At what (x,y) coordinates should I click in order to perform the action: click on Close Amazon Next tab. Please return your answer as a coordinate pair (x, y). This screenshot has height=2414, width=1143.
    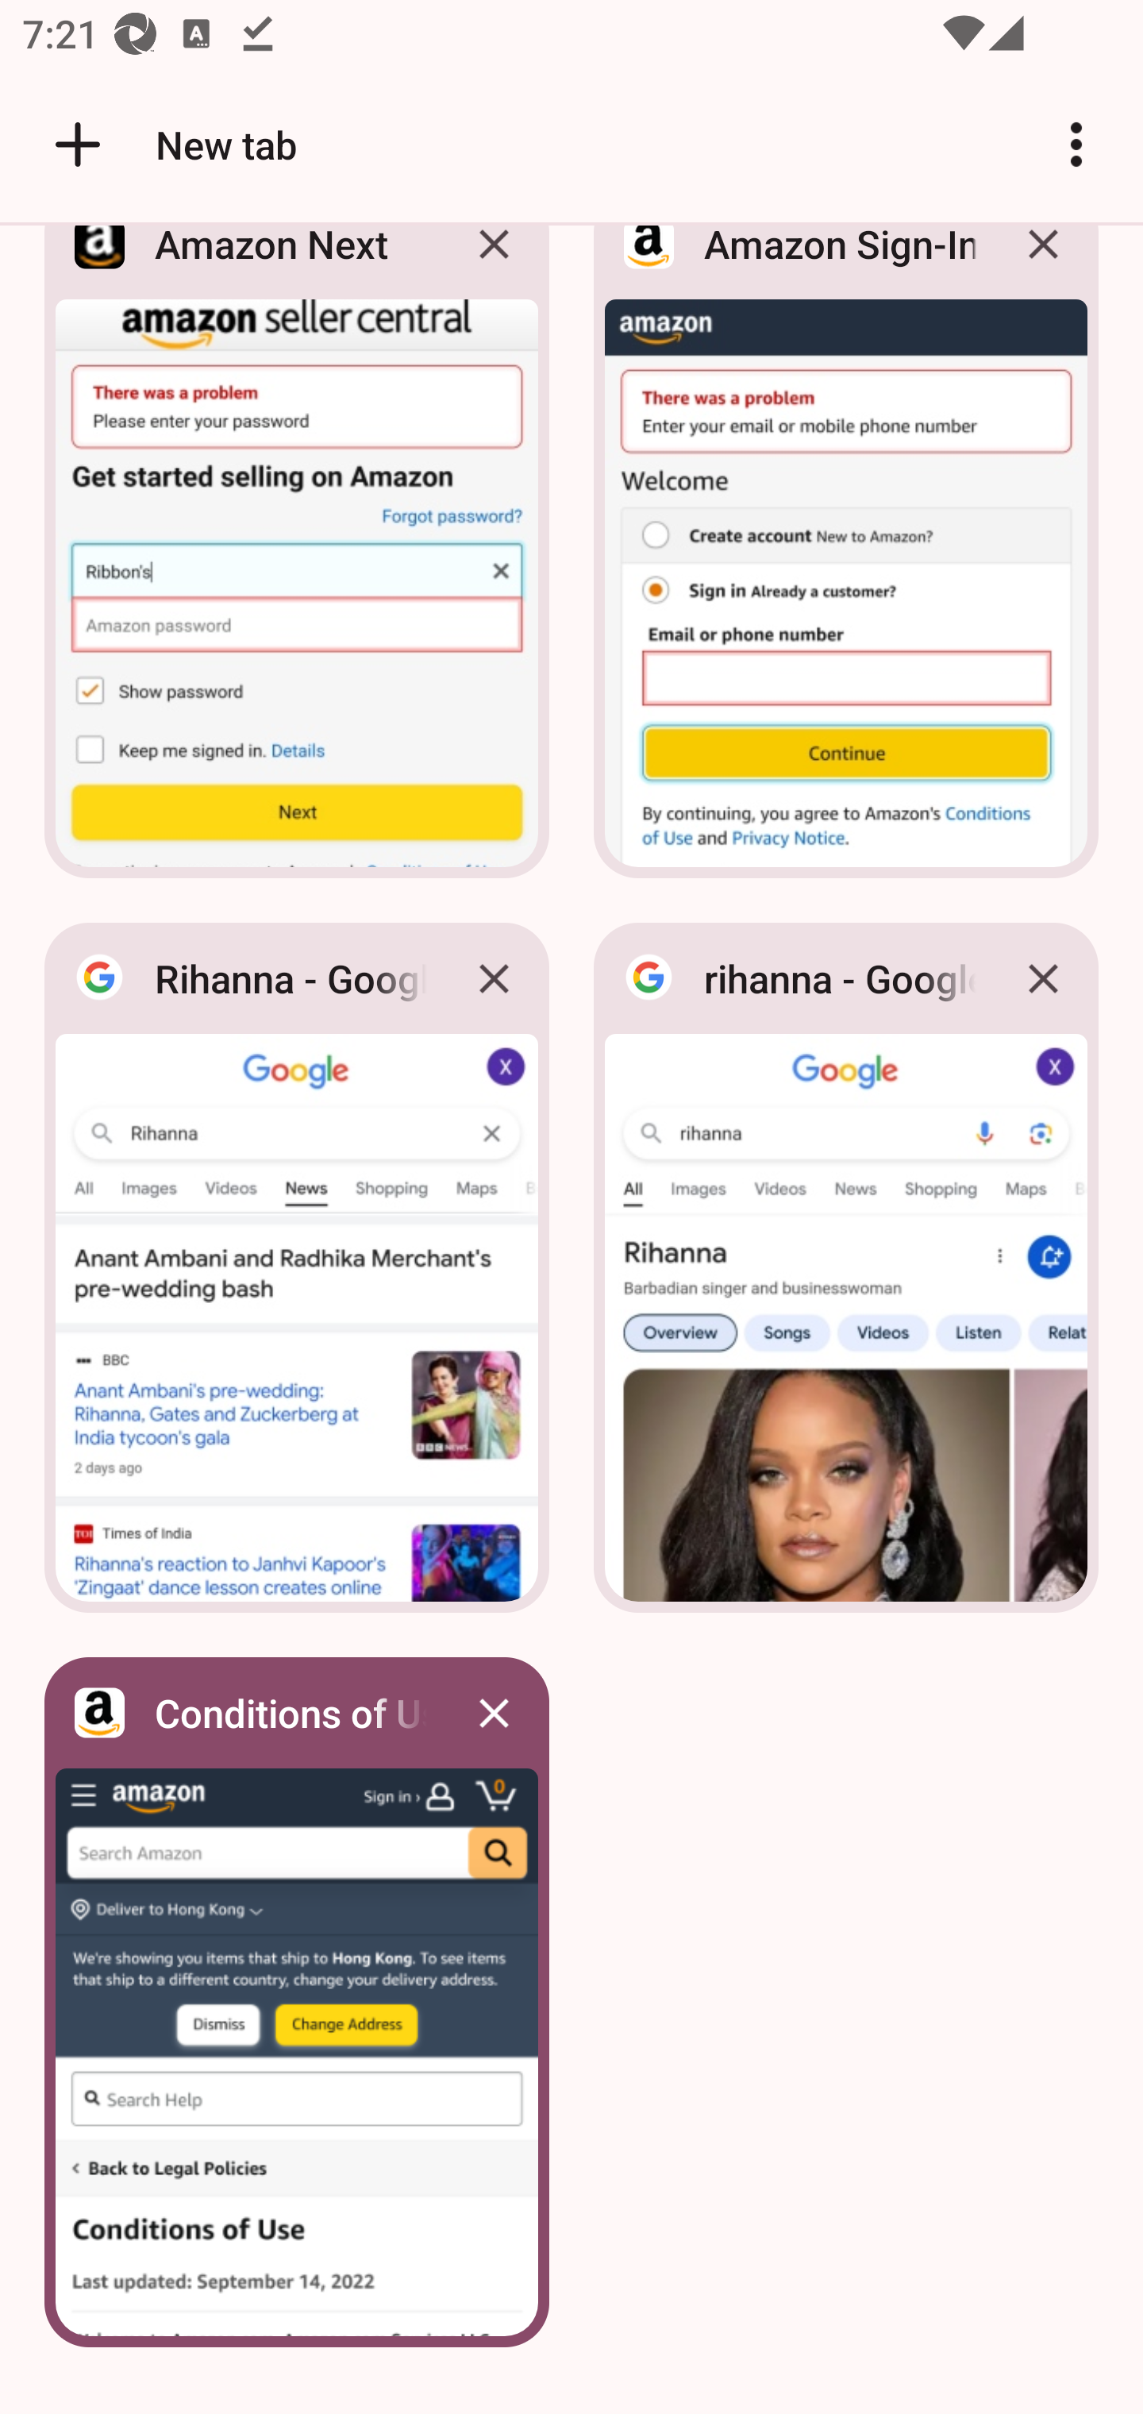
    Looking at the image, I should click on (494, 267).